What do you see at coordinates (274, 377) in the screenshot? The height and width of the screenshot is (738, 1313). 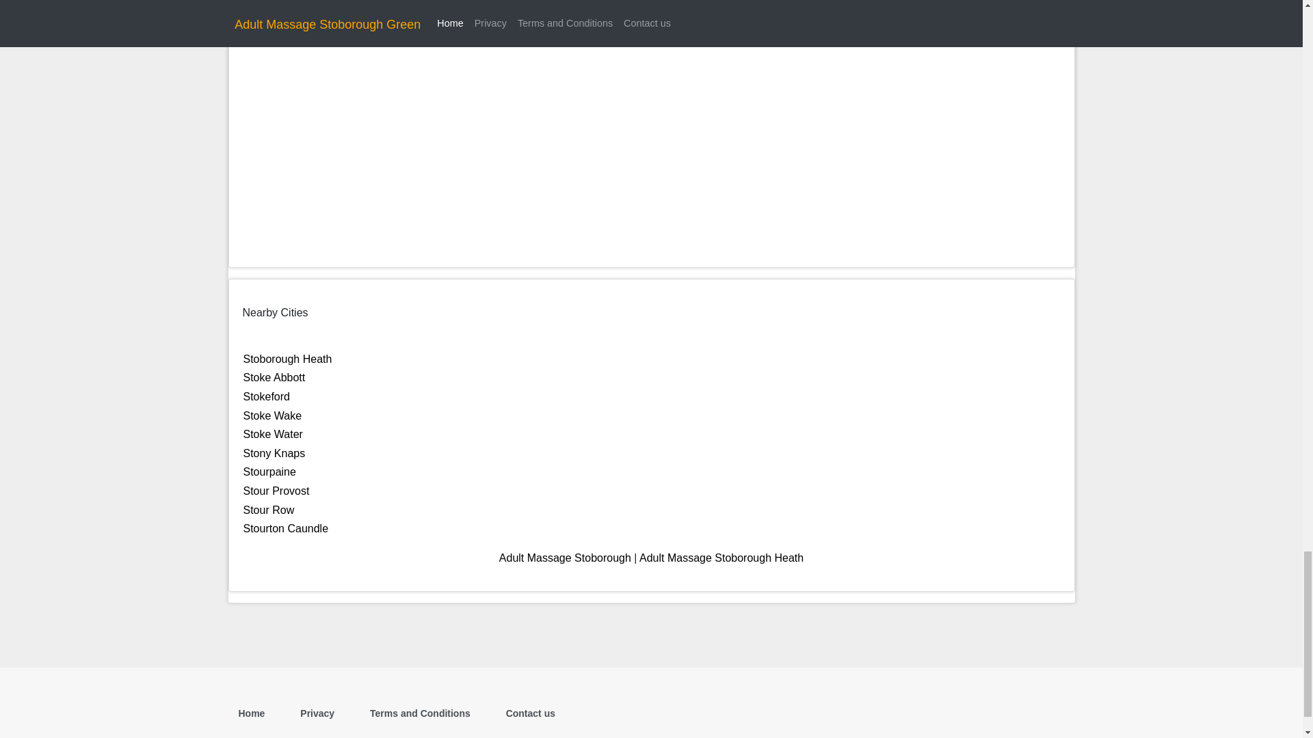 I see `Stoke Abbott` at bounding box center [274, 377].